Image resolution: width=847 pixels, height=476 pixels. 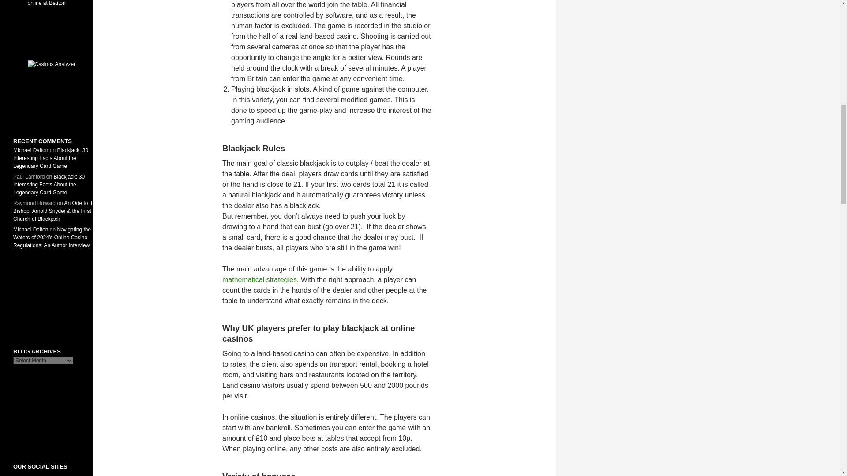 I want to click on Play blackjack online at Betiton, so click(x=55, y=23).